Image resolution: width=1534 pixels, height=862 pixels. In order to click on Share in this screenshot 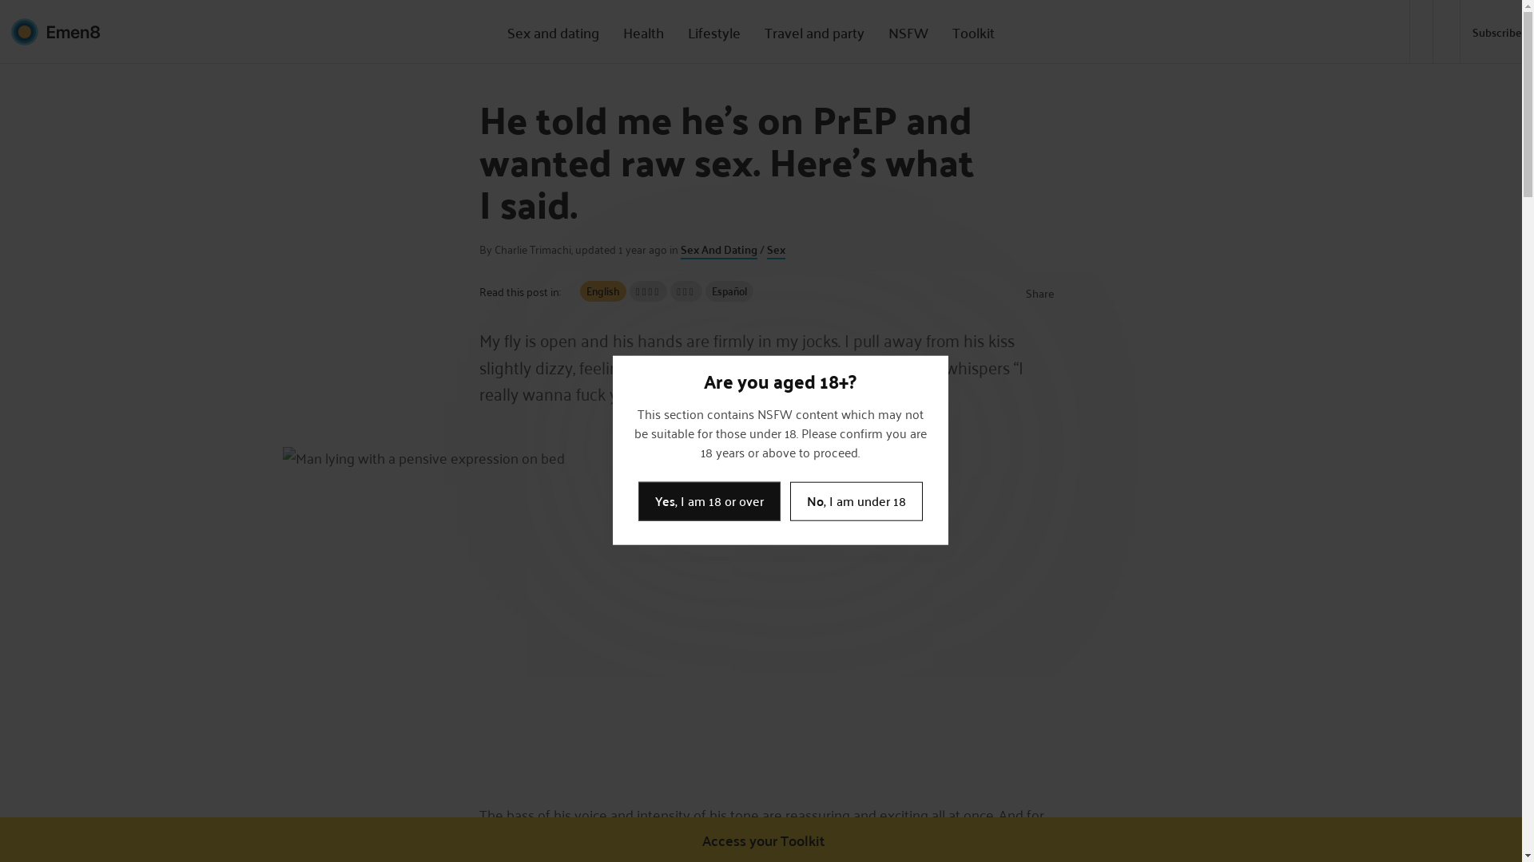, I will do `click(1035, 294)`.